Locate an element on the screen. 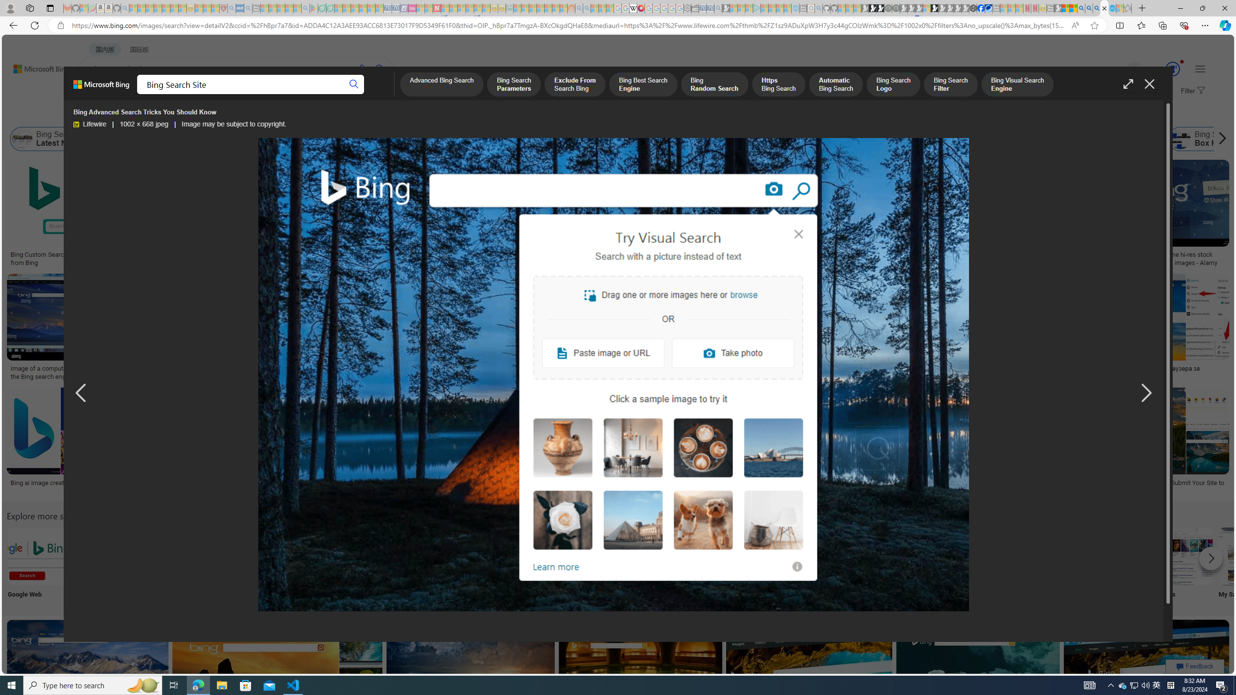  Back to Bing search is located at coordinates (36, 67).